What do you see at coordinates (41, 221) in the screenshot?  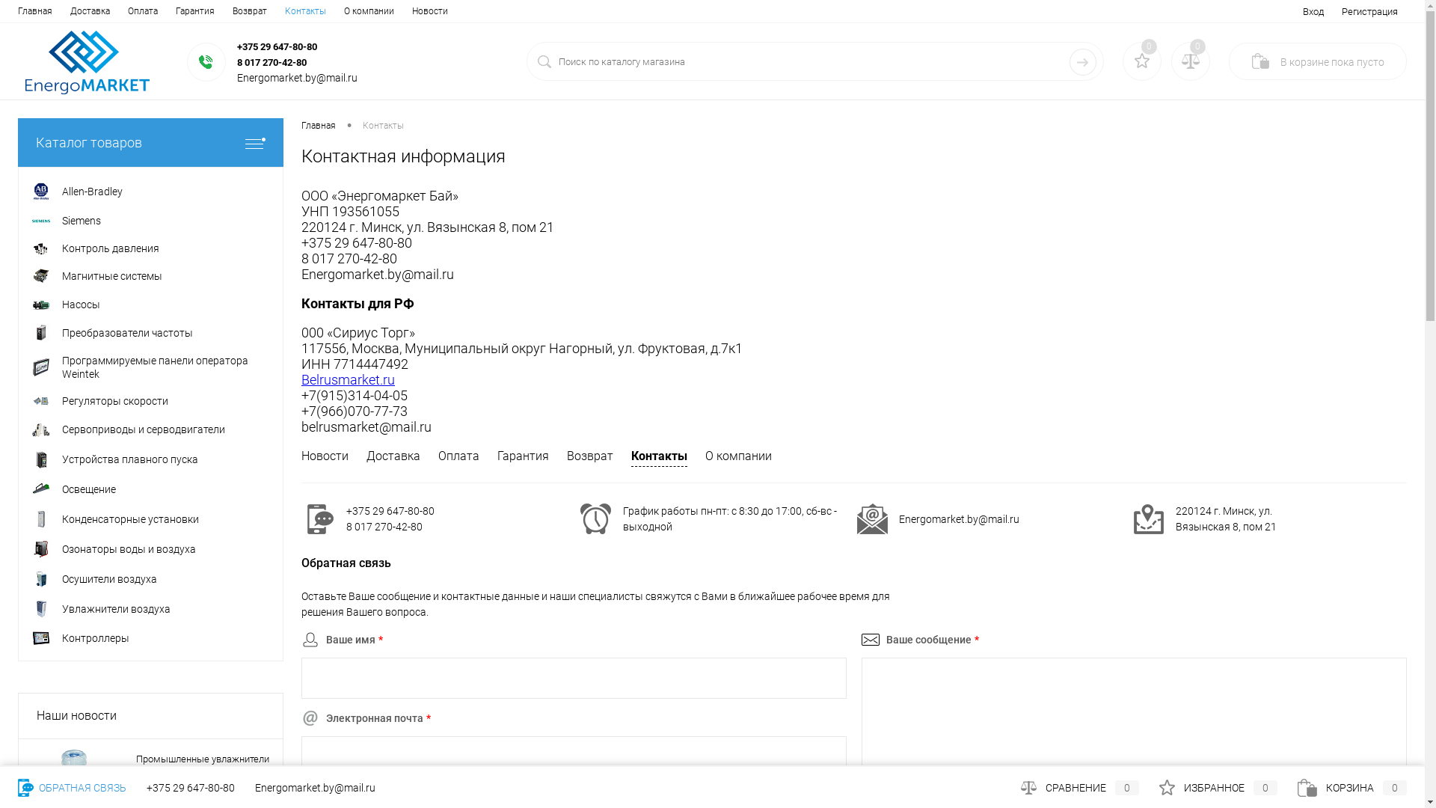 I see `Siemens` at bounding box center [41, 221].